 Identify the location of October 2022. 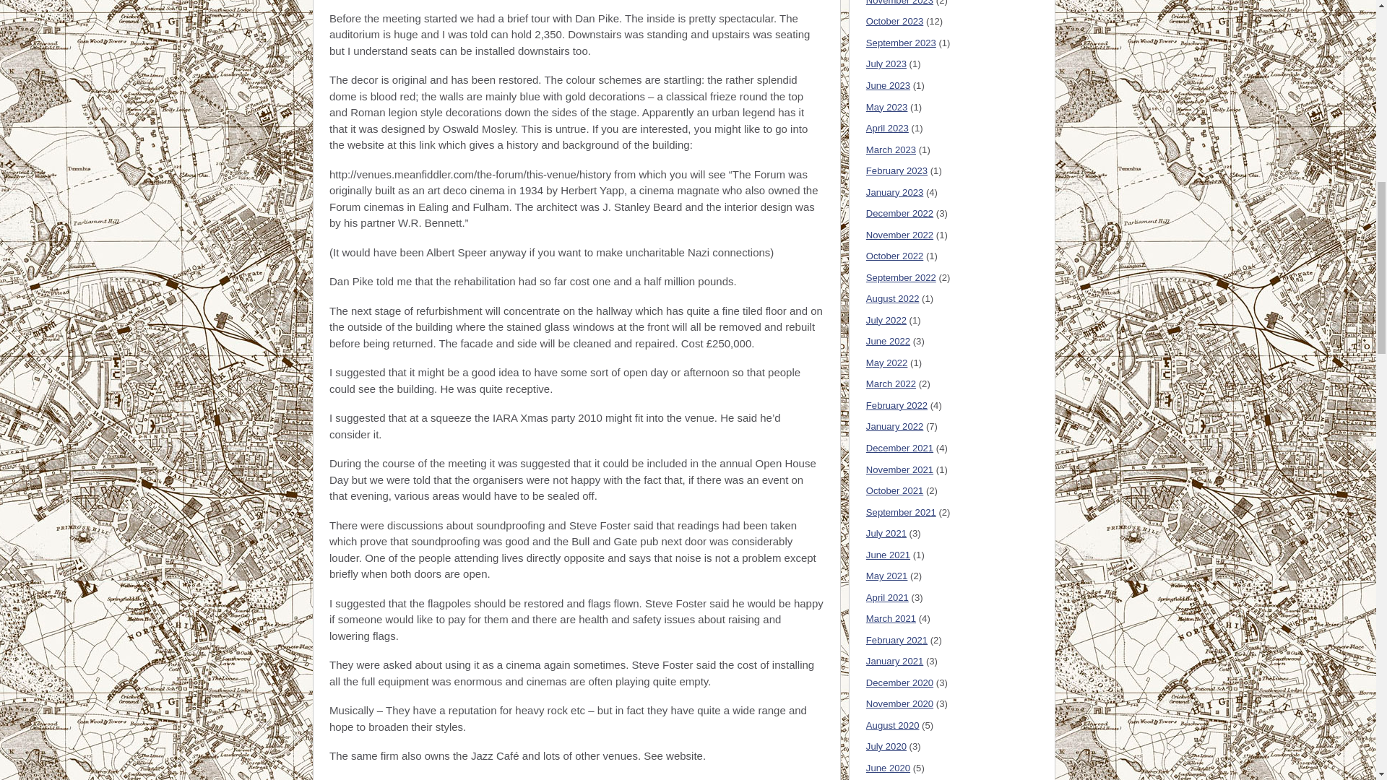
(894, 256).